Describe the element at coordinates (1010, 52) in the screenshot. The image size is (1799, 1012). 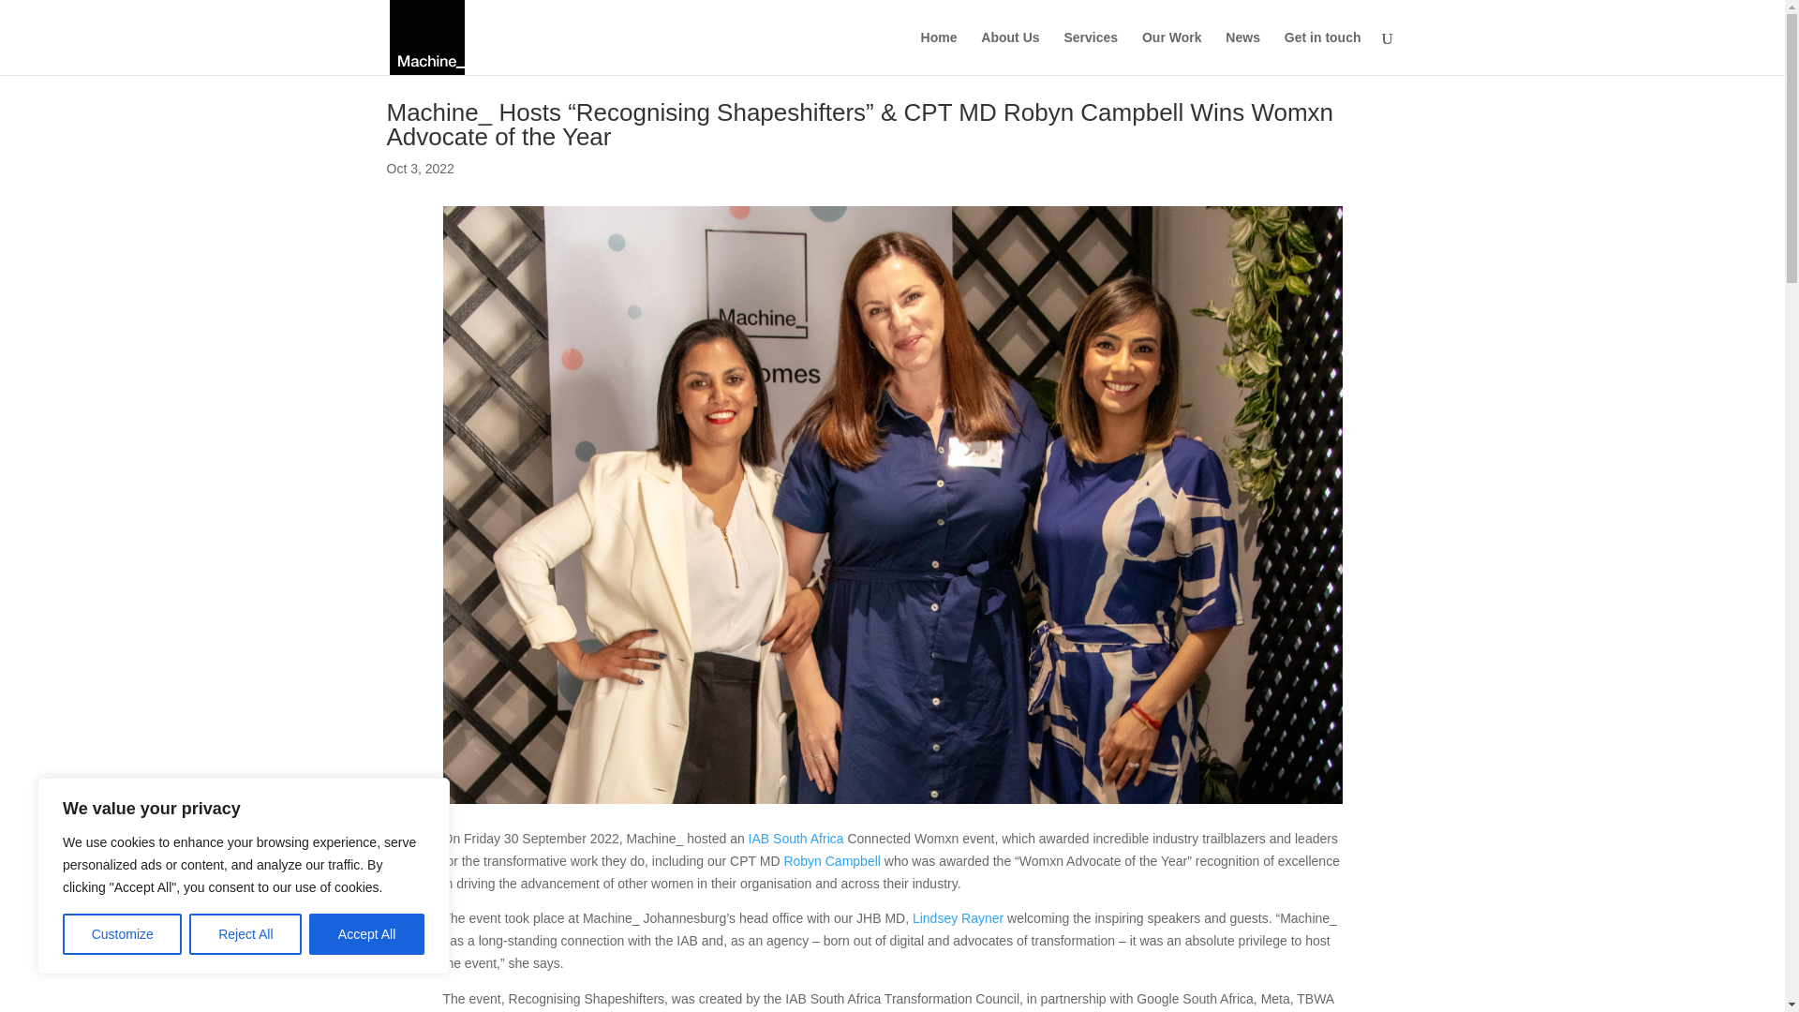
I see `About Us` at that location.